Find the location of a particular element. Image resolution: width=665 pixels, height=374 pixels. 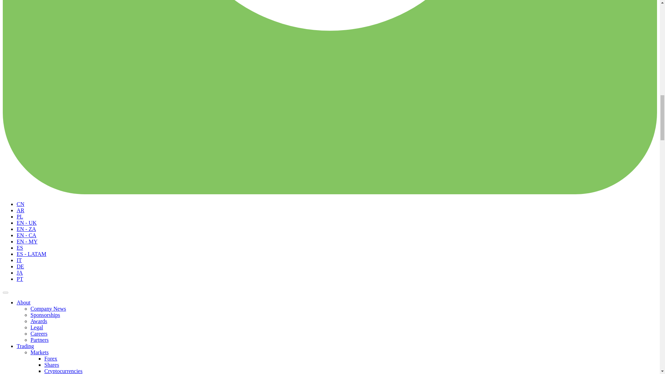

Company News is located at coordinates (48, 308).